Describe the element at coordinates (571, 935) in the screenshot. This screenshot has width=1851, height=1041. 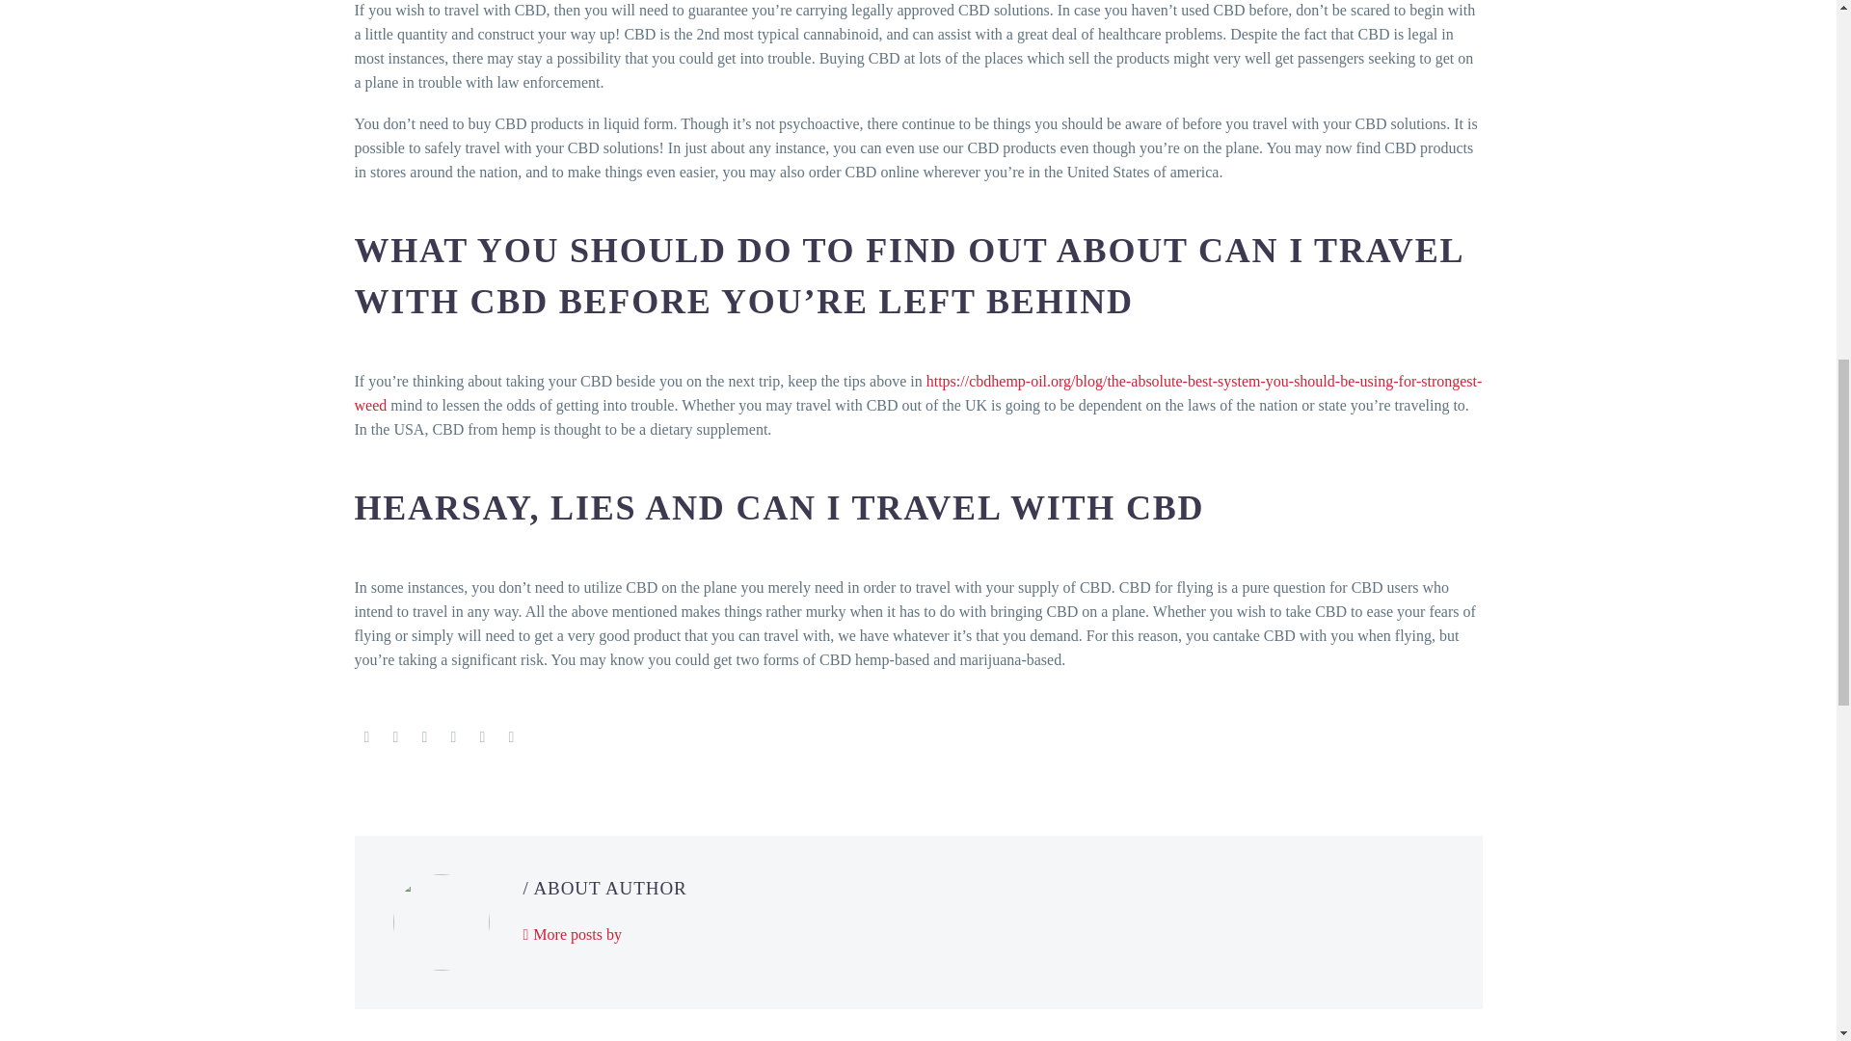
I see `More posts by` at that location.